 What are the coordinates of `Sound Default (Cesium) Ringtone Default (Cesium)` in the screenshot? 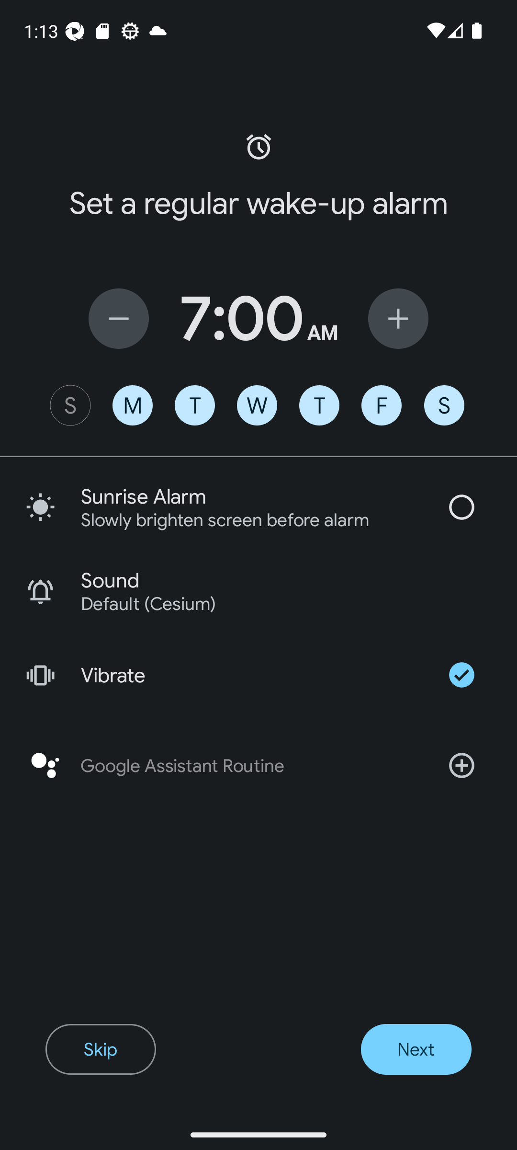 It's located at (258, 591).